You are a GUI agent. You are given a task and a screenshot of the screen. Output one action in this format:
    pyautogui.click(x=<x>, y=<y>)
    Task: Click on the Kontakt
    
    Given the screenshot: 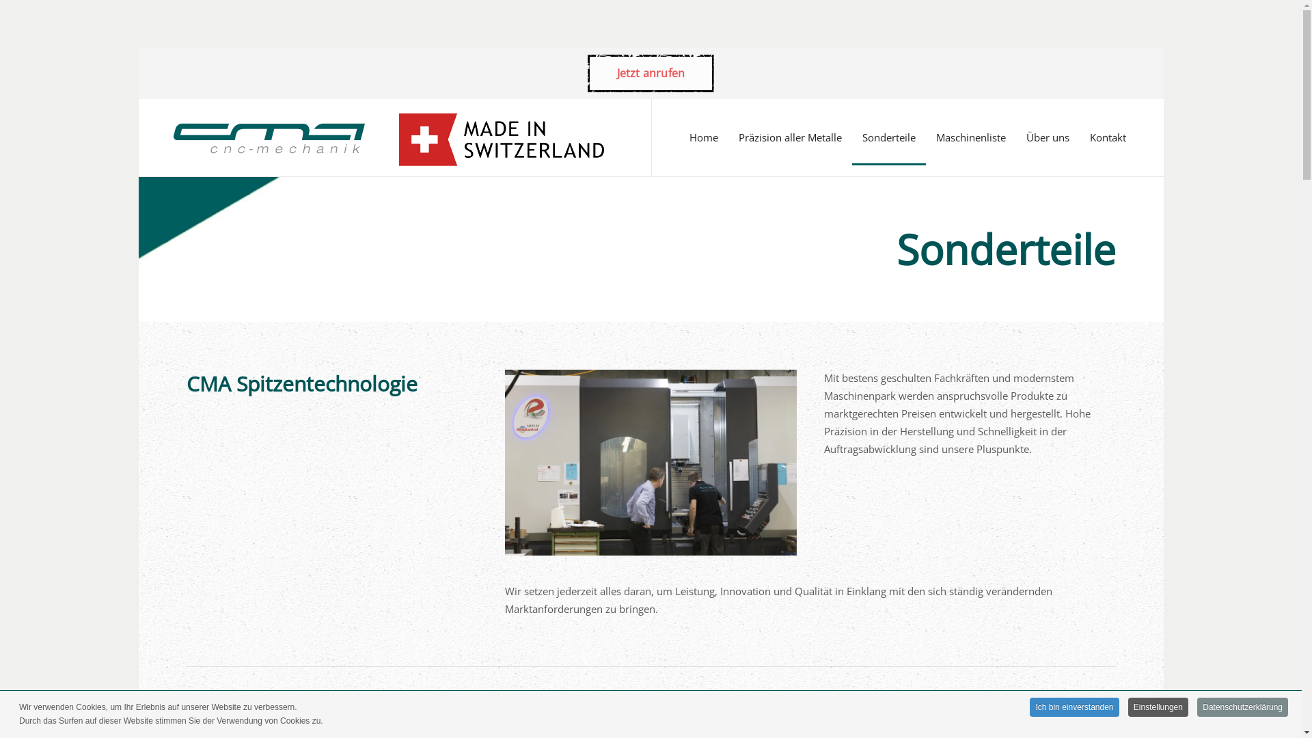 What is the action you would take?
    pyautogui.click(x=1108, y=138)
    